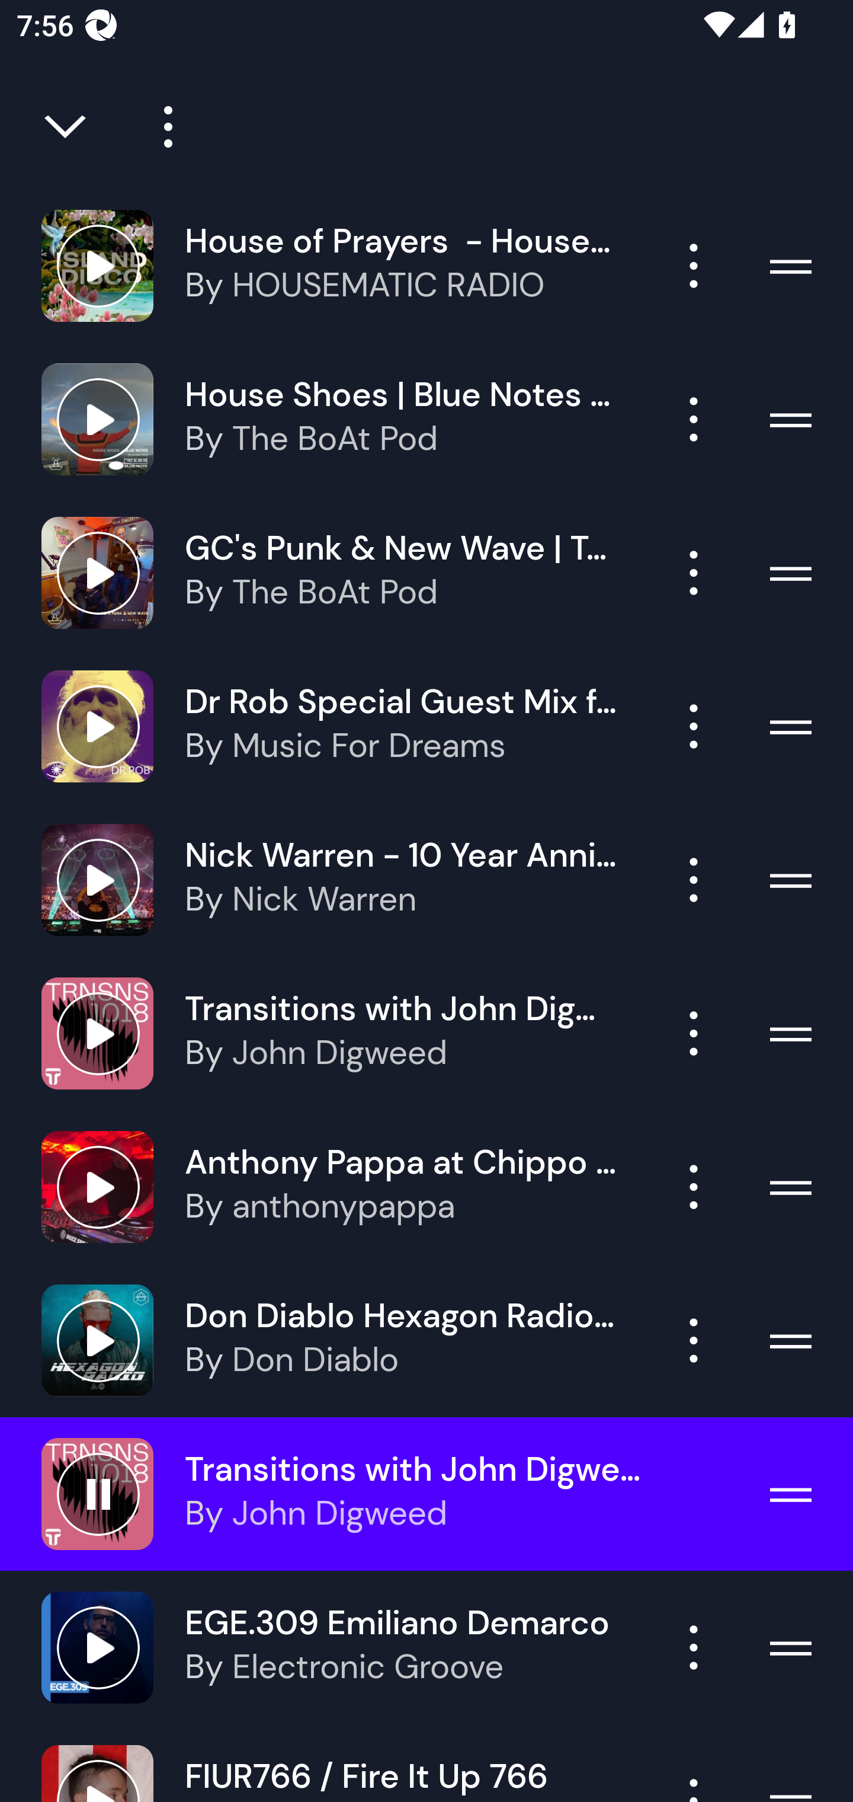 The height and width of the screenshot is (1802, 853). Describe the element at coordinates (694, 879) in the screenshot. I see `Show options button` at that location.